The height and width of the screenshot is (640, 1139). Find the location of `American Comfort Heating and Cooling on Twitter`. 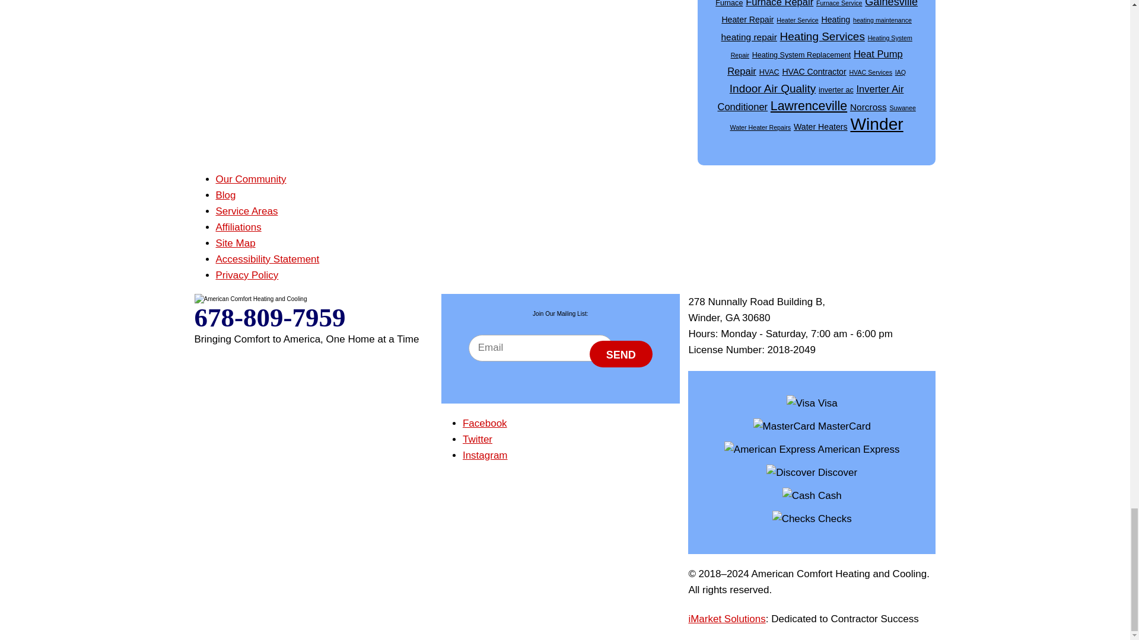

American Comfort Heating and Cooling on Twitter is located at coordinates (477, 439).